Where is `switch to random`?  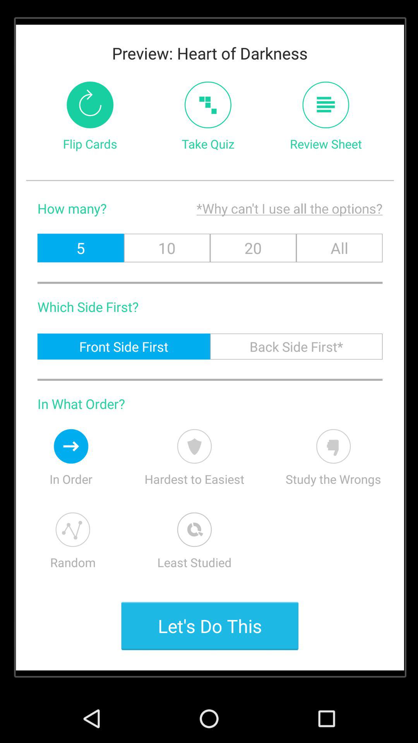
switch to random is located at coordinates (73, 529).